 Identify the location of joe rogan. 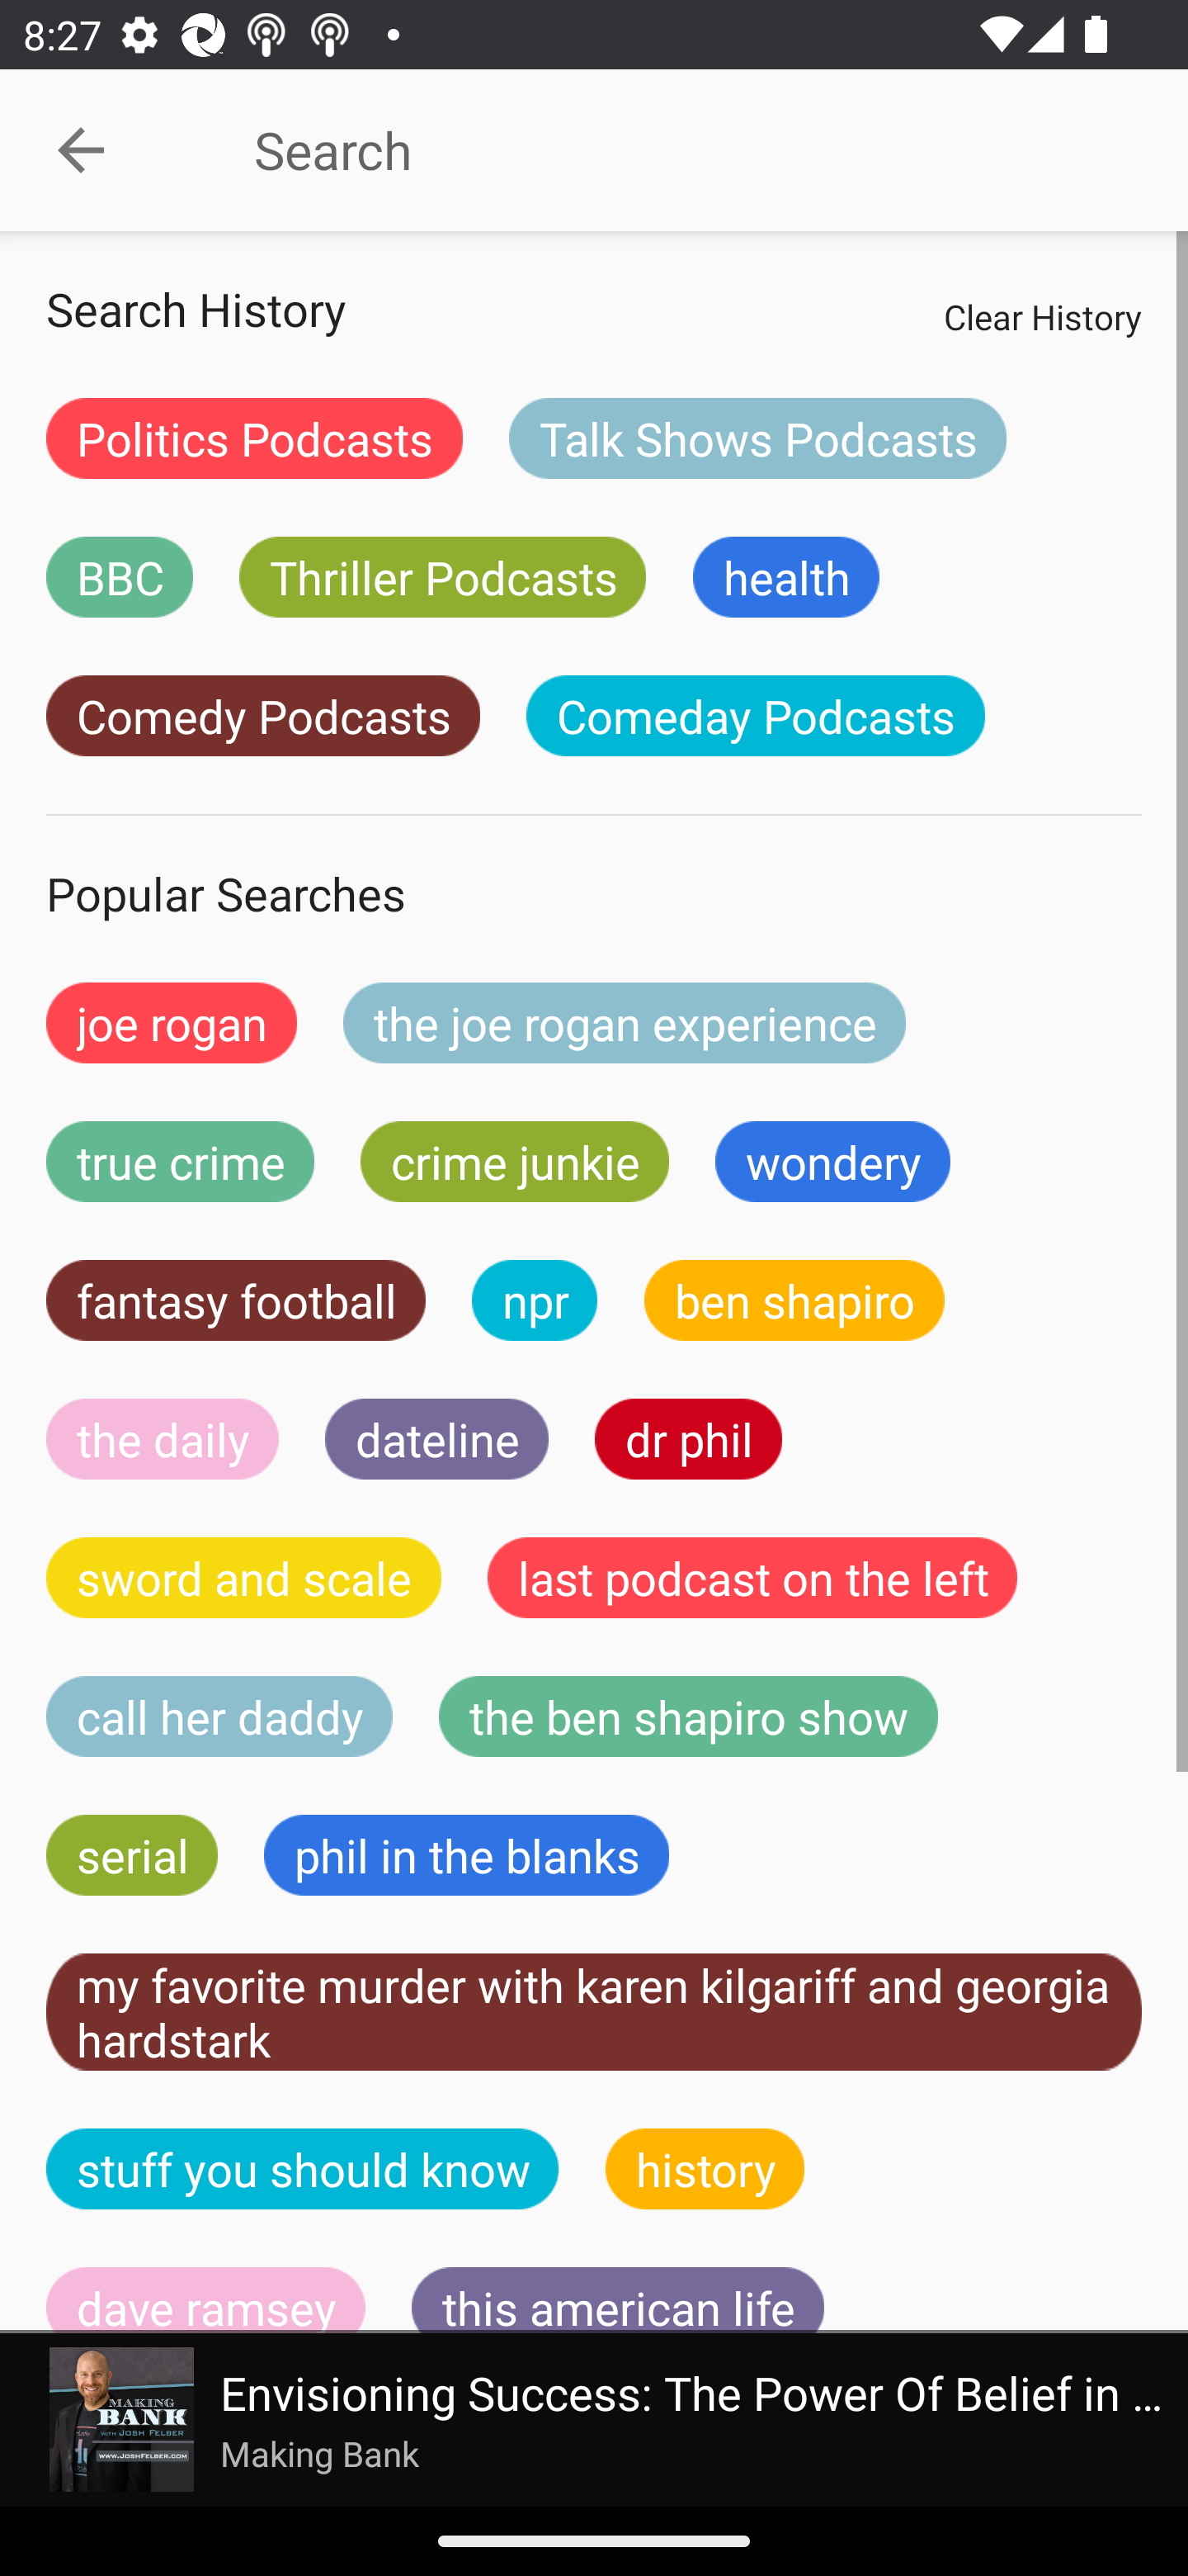
(172, 1022).